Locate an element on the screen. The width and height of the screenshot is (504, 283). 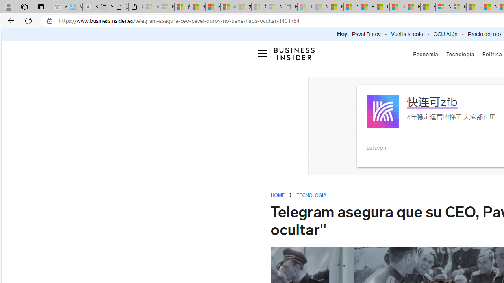
Marine life - MSN - Sleeping is located at coordinates (321, 7).